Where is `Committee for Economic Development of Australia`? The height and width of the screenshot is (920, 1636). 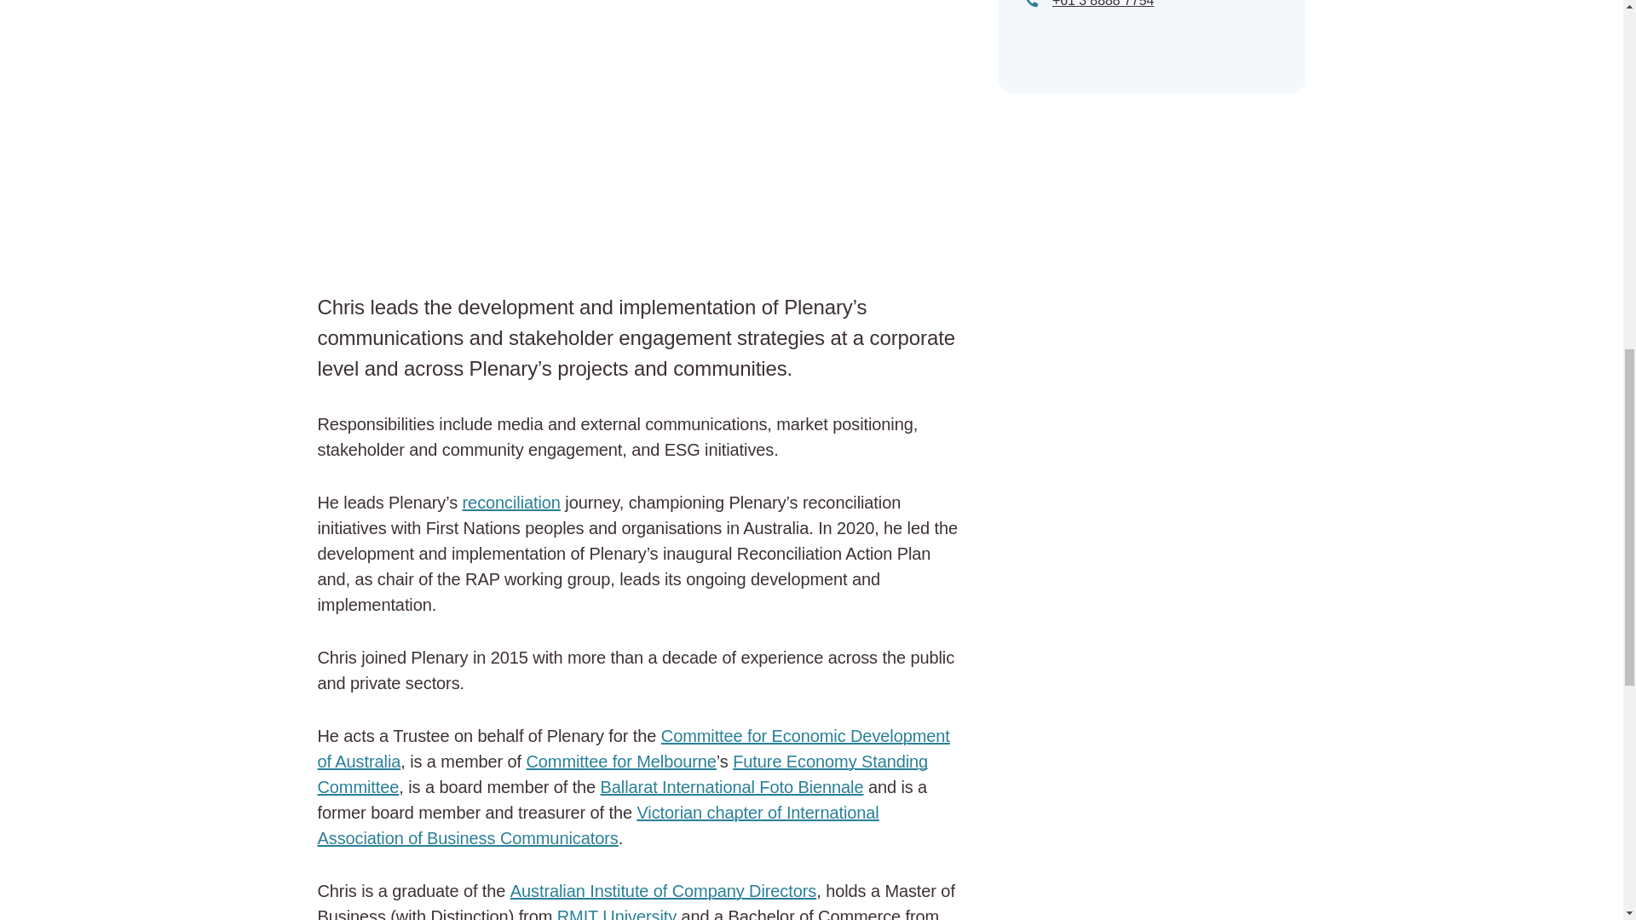 Committee for Economic Development of Australia is located at coordinates (632, 749).